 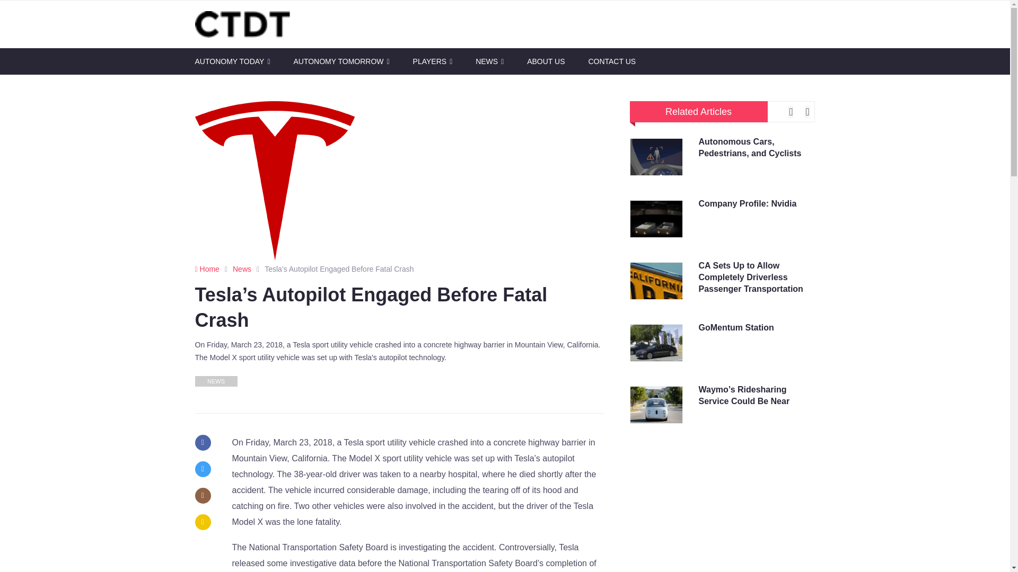 What do you see at coordinates (433, 61) in the screenshot?
I see `PLAYERS` at bounding box center [433, 61].